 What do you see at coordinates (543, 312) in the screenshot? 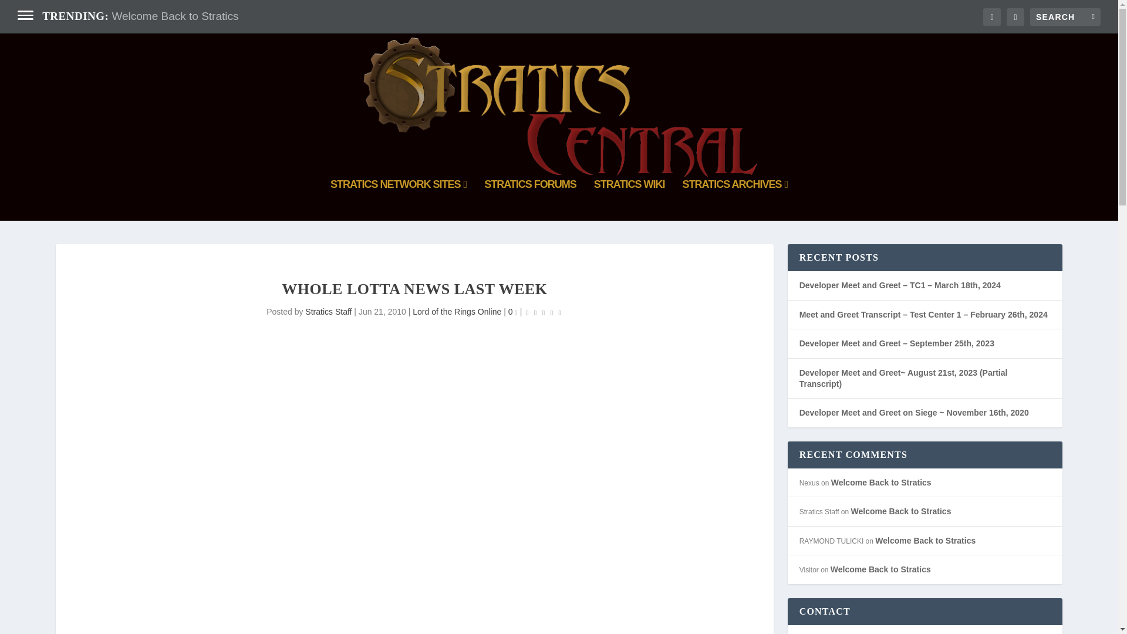
I see `Rating: 0.00` at bounding box center [543, 312].